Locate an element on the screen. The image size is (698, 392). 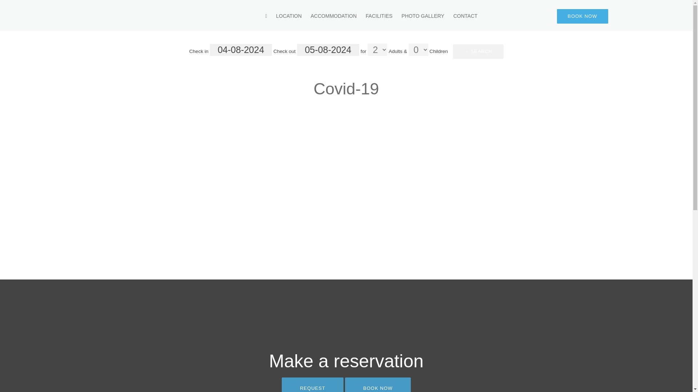
BOOK NOW is located at coordinates (582, 16).